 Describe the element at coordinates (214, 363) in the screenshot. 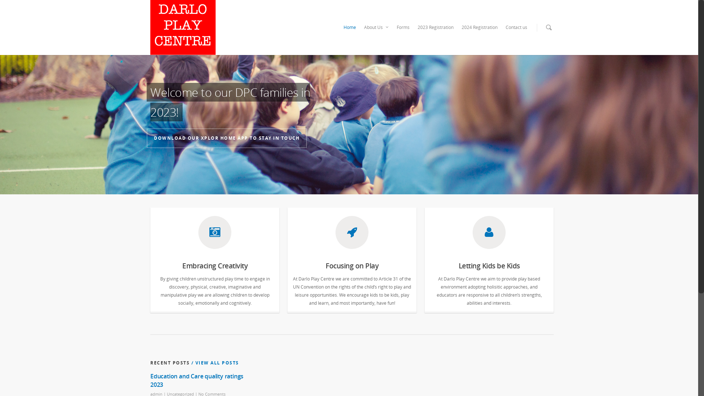

I see `/ VIEW ALL POSTS` at that location.